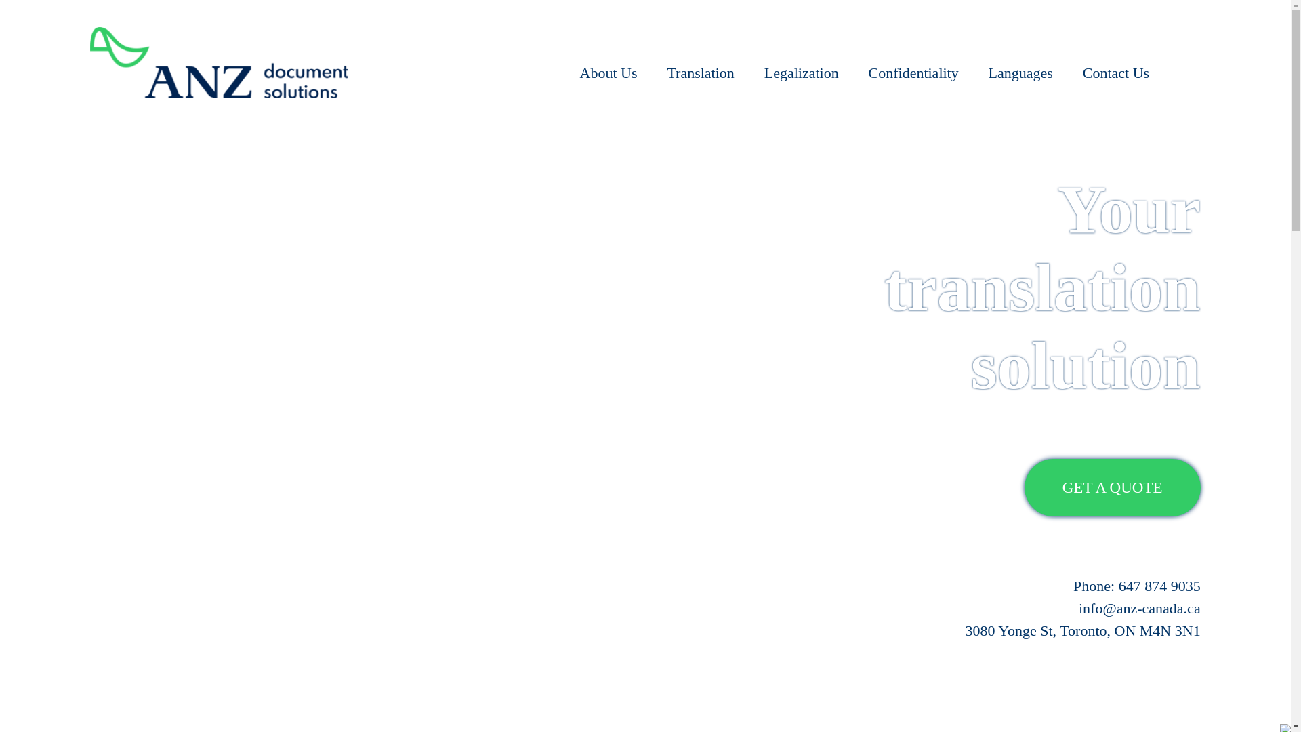  I want to click on GET A QUOTE, so click(1113, 488).